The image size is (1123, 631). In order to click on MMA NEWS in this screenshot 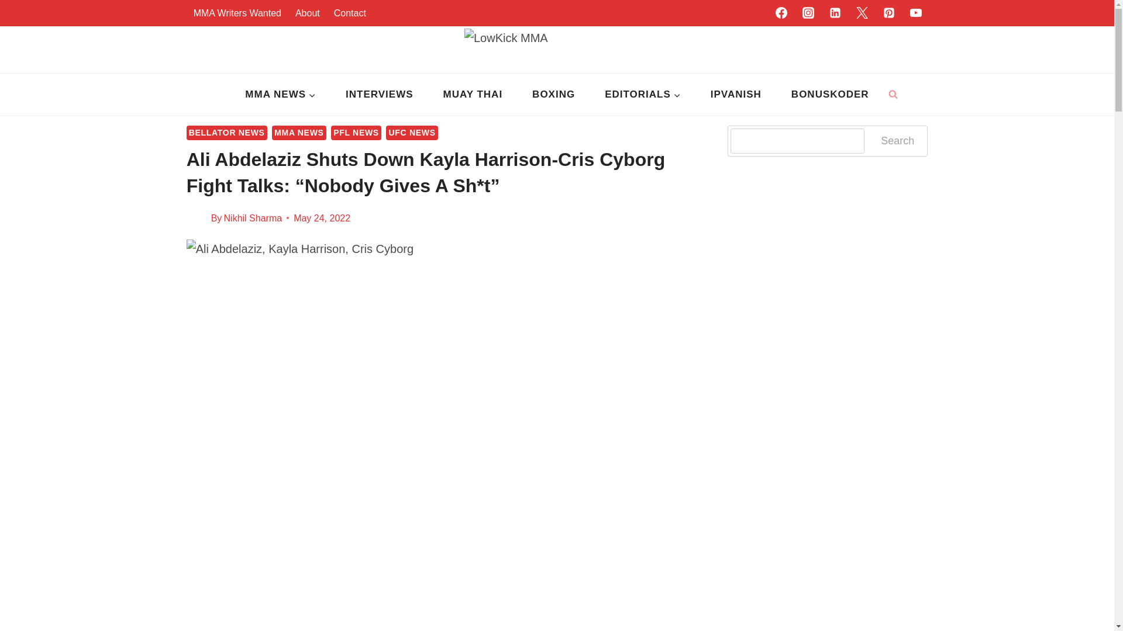, I will do `click(281, 95)`.